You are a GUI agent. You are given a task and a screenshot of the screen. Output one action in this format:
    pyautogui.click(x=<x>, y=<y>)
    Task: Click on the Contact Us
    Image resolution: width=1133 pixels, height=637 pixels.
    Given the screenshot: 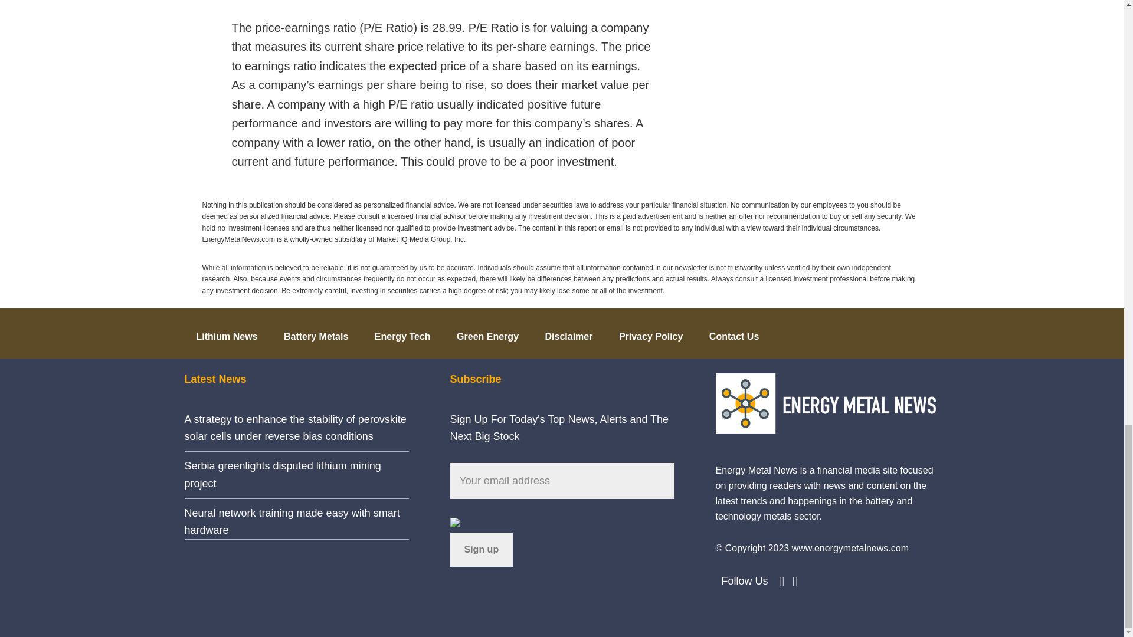 What is the action you would take?
    pyautogui.click(x=734, y=333)
    